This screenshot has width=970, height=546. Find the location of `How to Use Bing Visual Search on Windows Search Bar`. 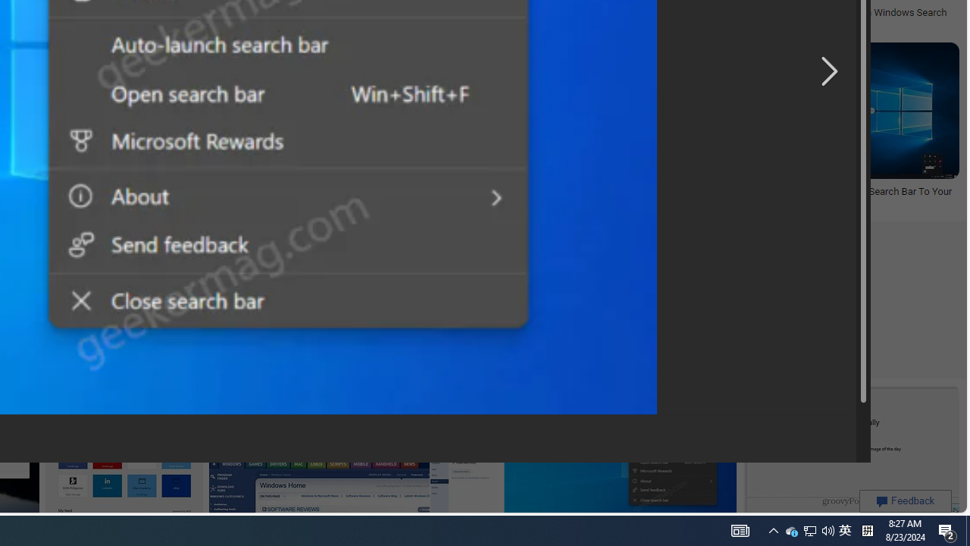

How to Use Bing Visual Search on Windows Search Bar is located at coordinates (838, 18).